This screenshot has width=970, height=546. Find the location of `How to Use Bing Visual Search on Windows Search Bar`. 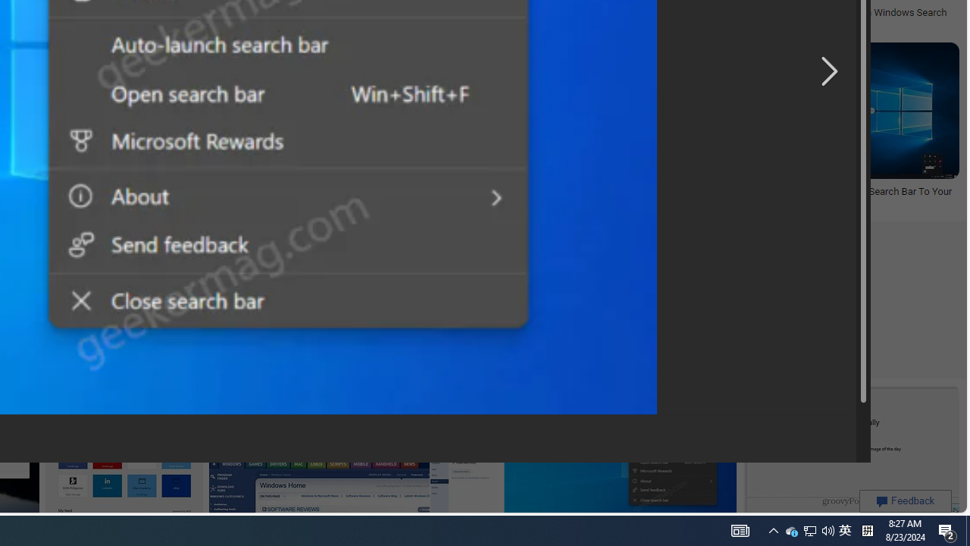

How to Use Bing Visual Search on Windows Search Bar is located at coordinates (838, 18).